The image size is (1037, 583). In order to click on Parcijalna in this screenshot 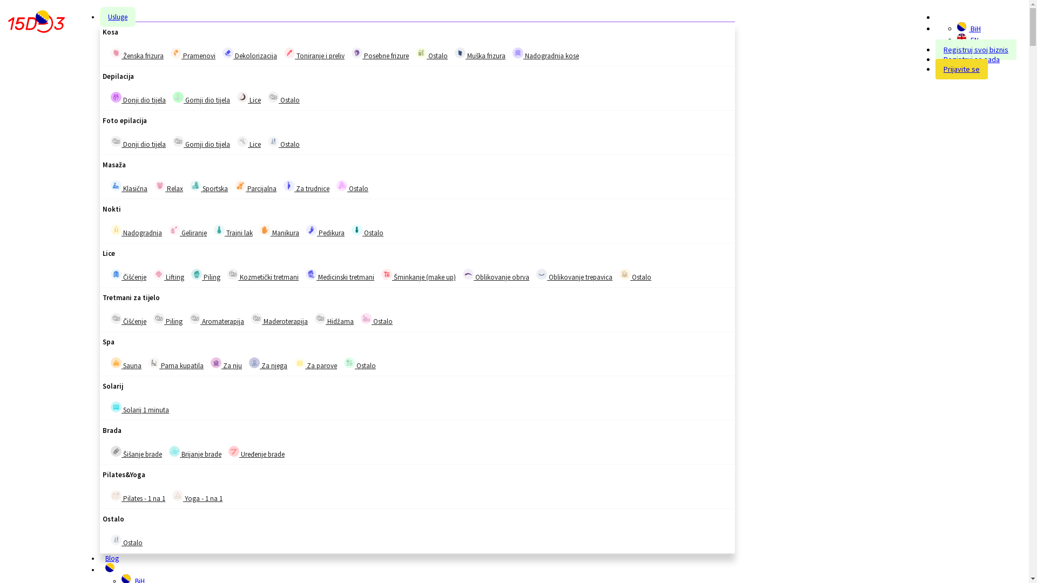, I will do `click(240, 186)`.